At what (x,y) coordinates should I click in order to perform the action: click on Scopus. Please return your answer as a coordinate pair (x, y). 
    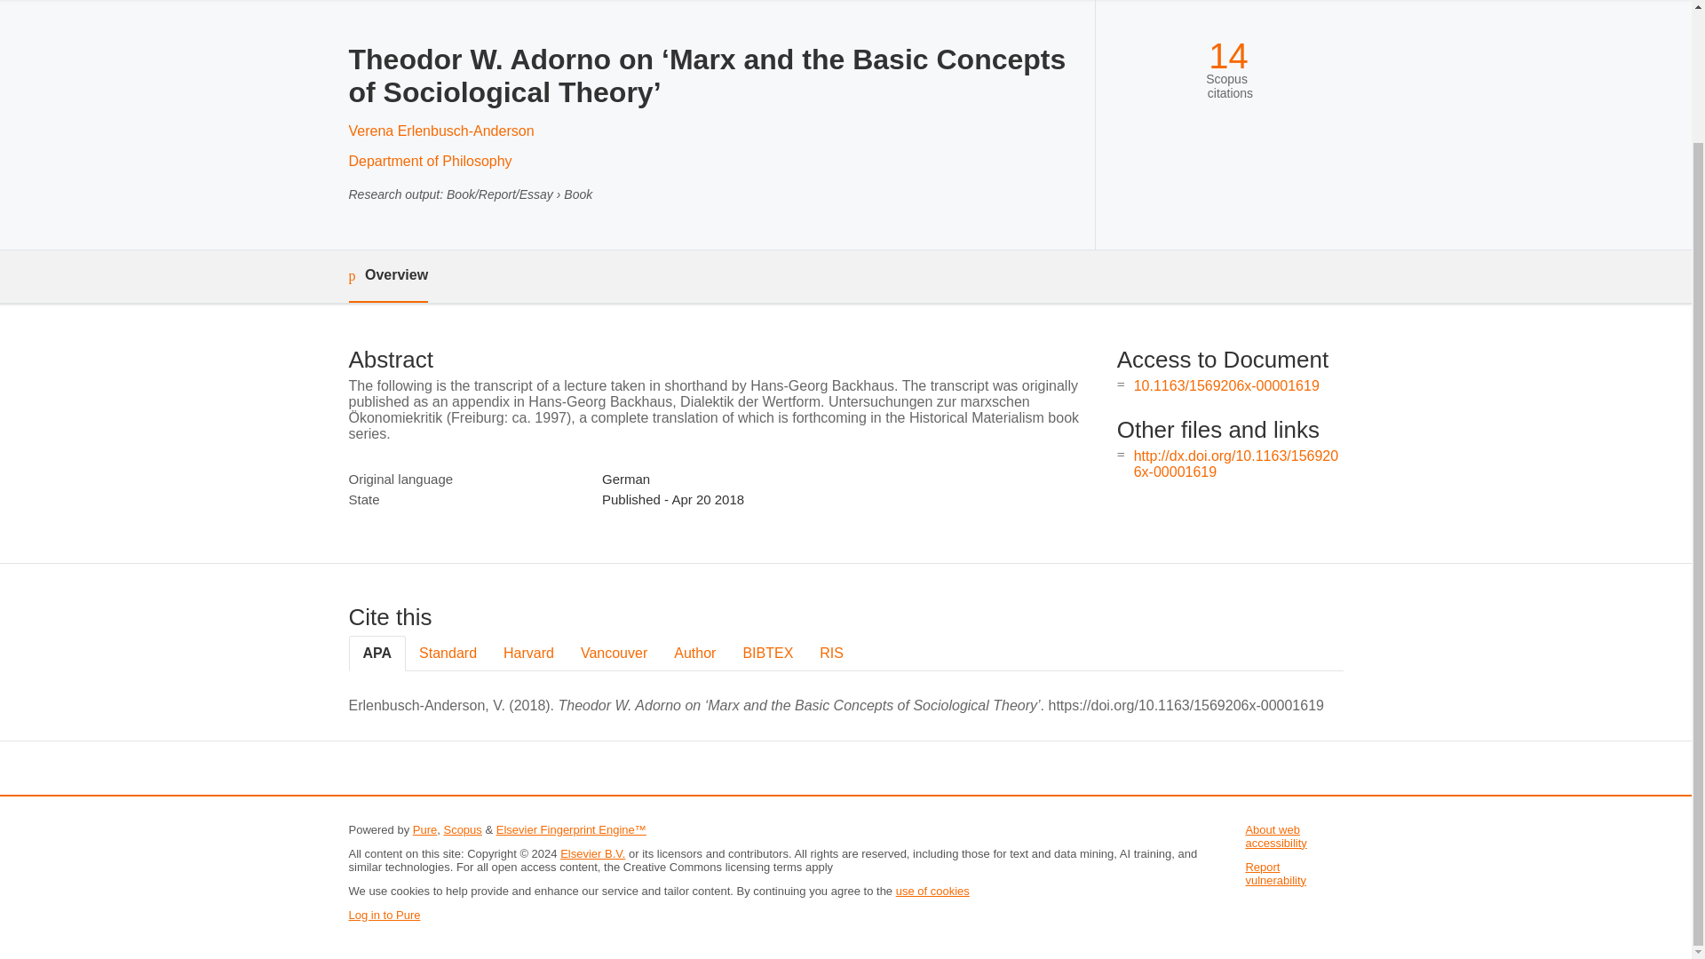
    Looking at the image, I should click on (462, 829).